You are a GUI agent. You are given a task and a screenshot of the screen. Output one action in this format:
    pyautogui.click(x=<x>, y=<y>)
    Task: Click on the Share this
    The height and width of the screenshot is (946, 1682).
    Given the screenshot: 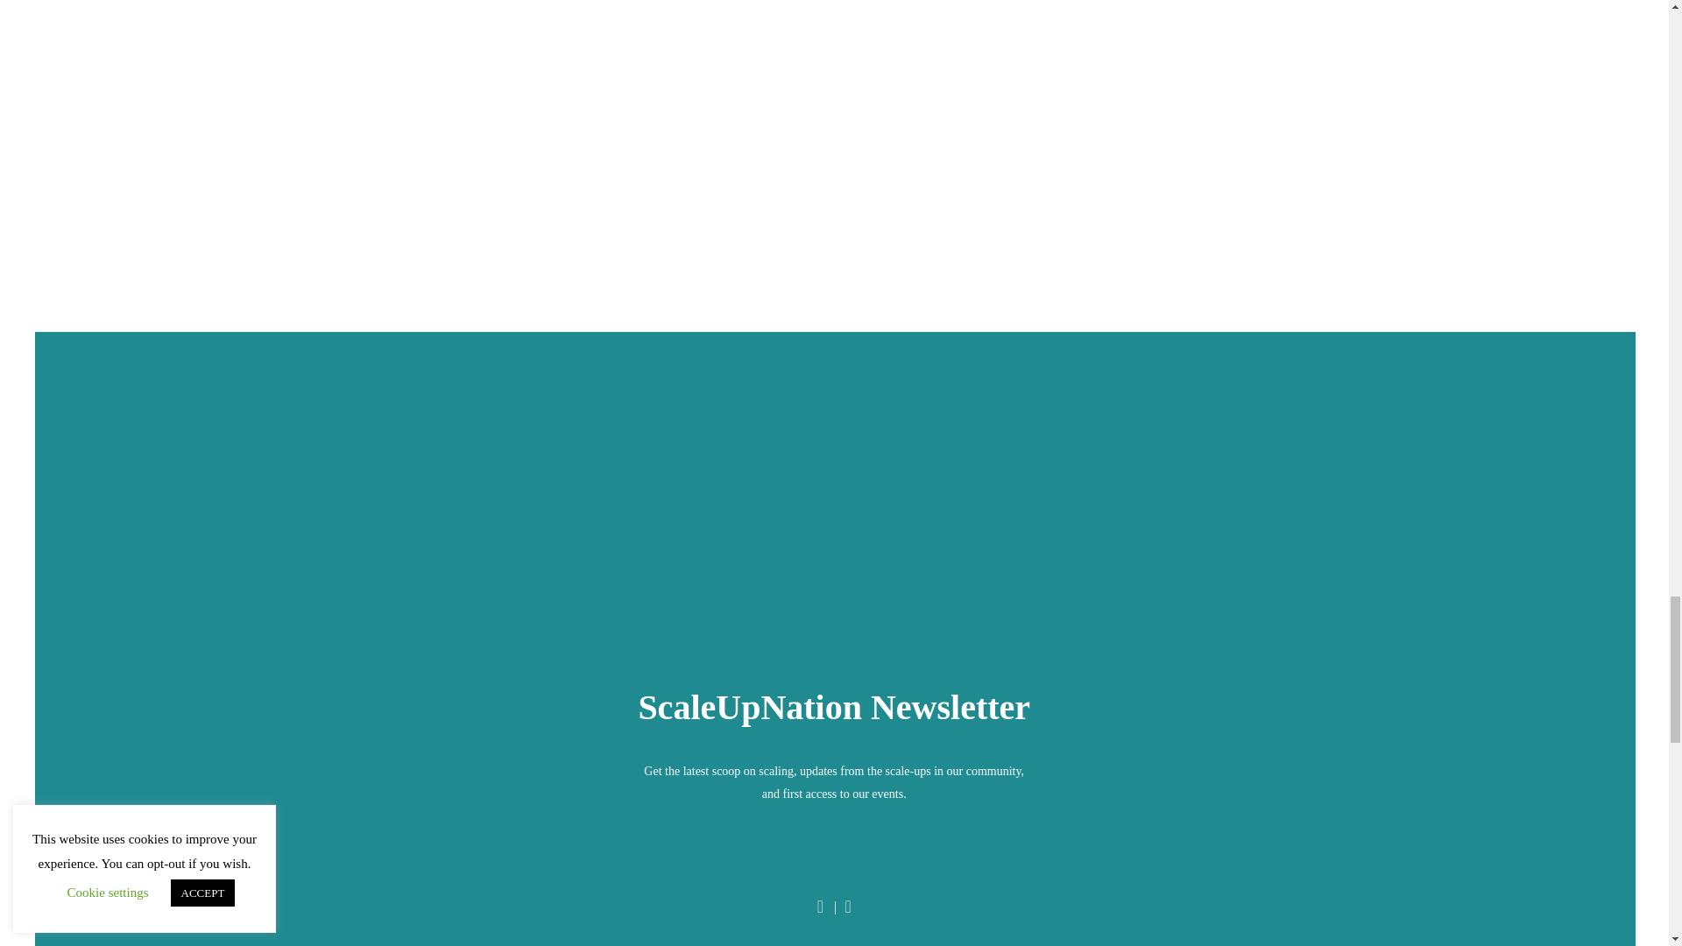 What is the action you would take?
    pyautogui.click(x=848, y=907)
    